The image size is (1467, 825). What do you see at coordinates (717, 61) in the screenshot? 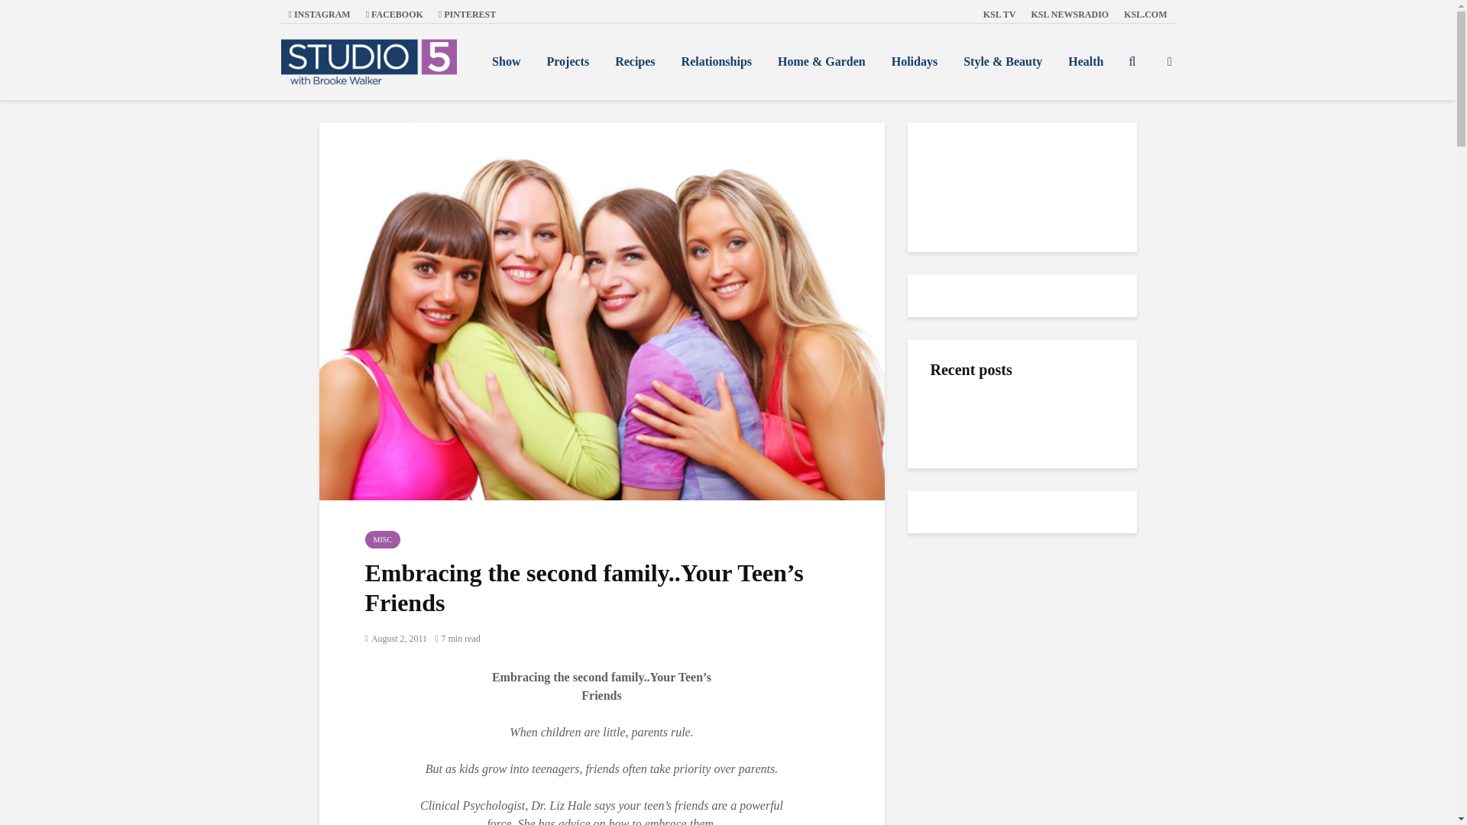
I see `Relationships` at bounding box center [717, 61].